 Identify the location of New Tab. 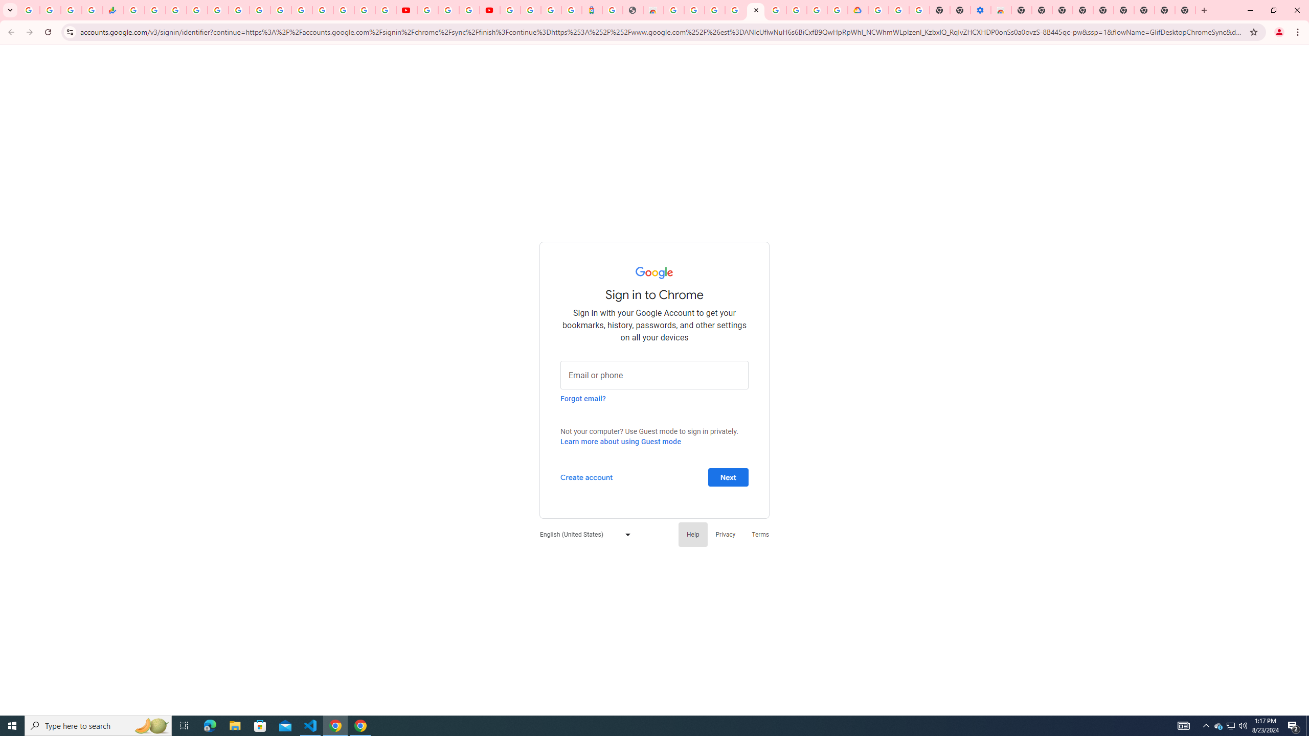
(1185, 10).